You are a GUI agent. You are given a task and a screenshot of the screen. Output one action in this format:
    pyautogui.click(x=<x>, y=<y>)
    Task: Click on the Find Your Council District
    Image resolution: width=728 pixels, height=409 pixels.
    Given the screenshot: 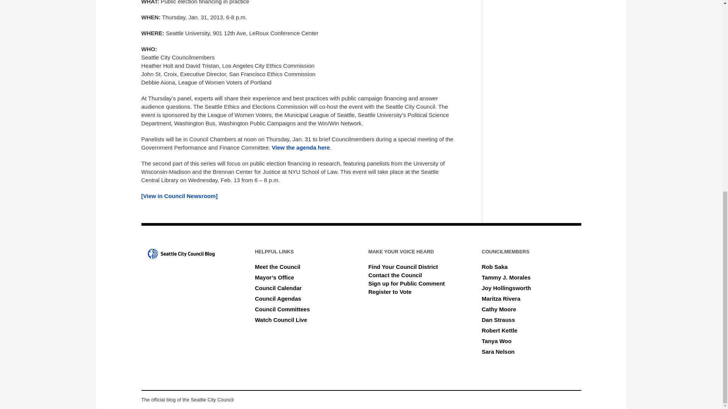 What is the action you would take?
    pyautogui.click(x=403, y=267)
    